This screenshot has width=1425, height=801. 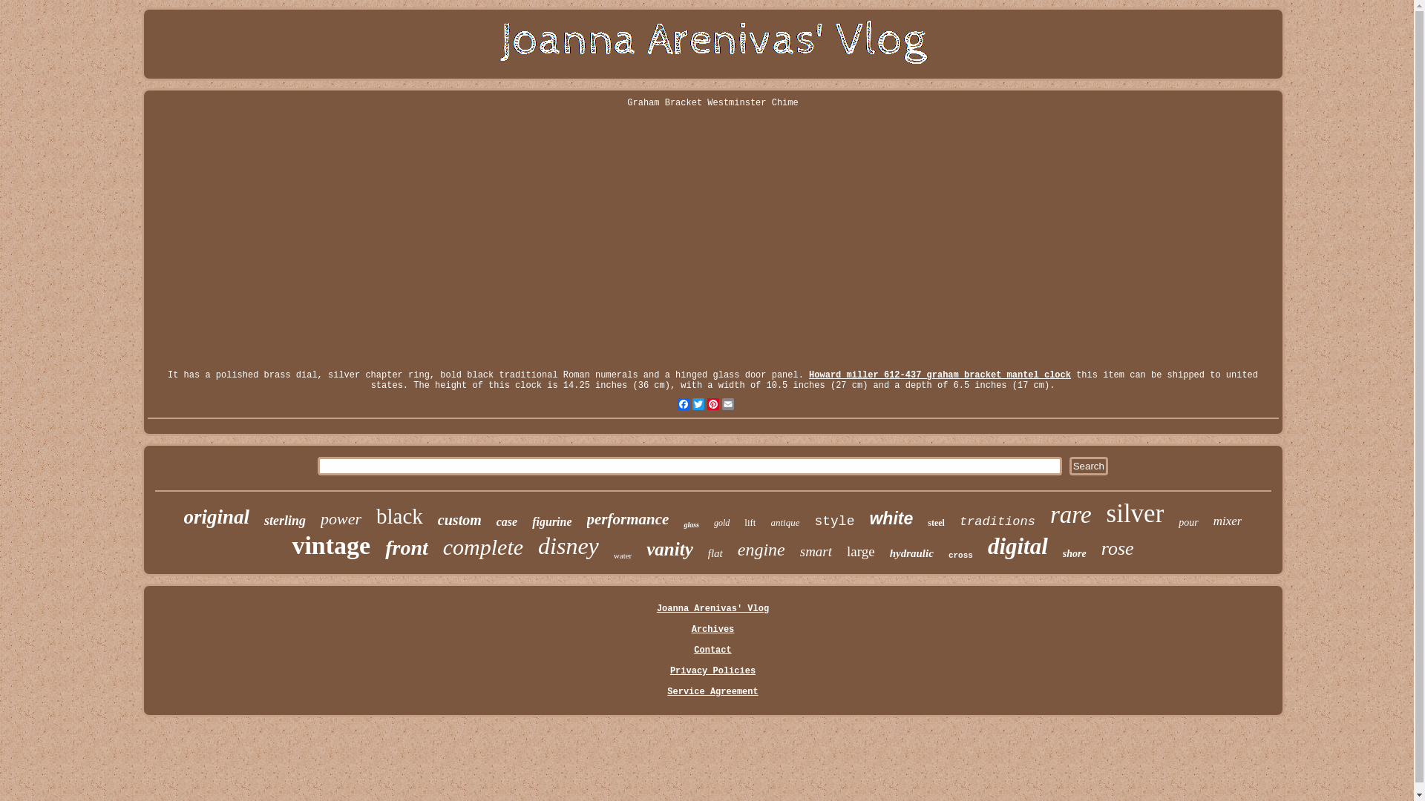 What do you see at coordinates (683, 404) in the screenshot?
I see `Facebook` at bounding box center [683, 404].